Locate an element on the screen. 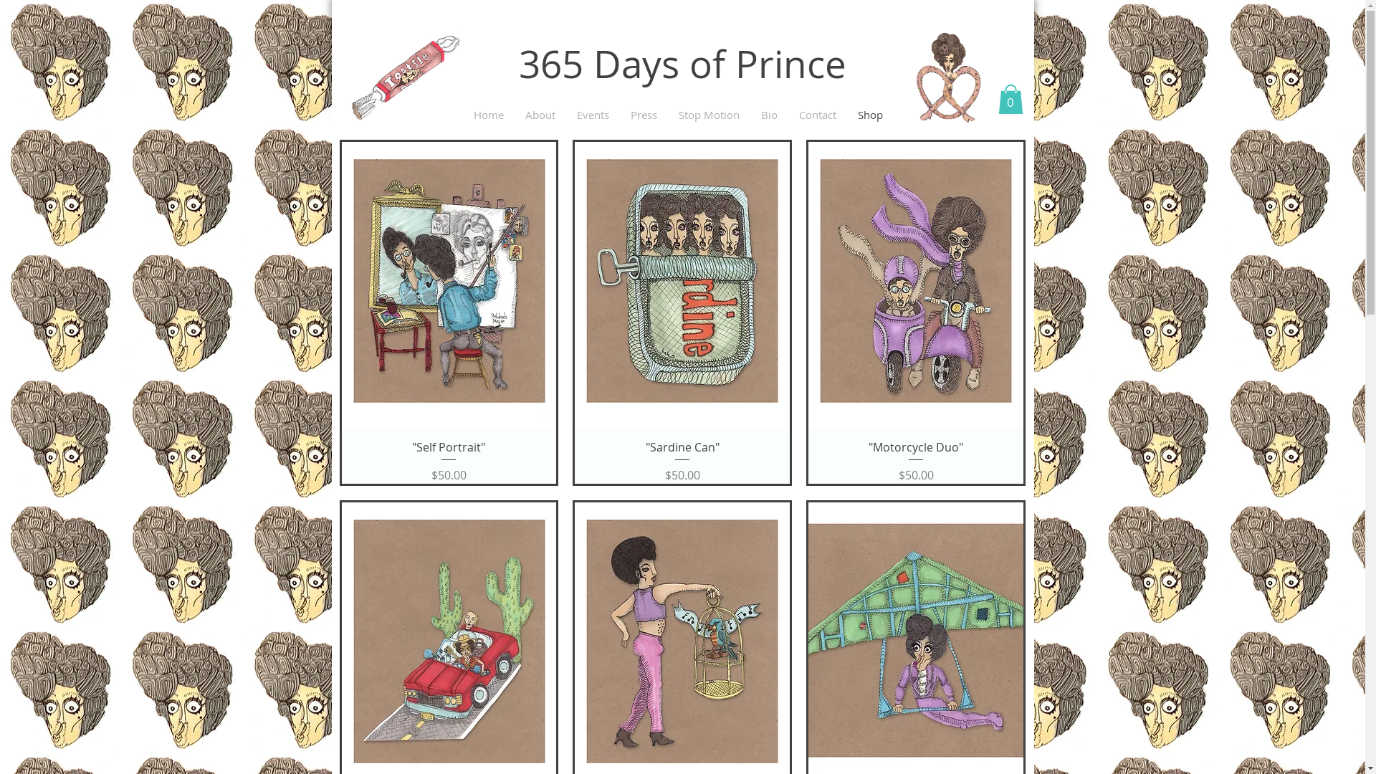 The height and width of the screenshot is (774, 1376). Events is located at coordinates (593, 115).